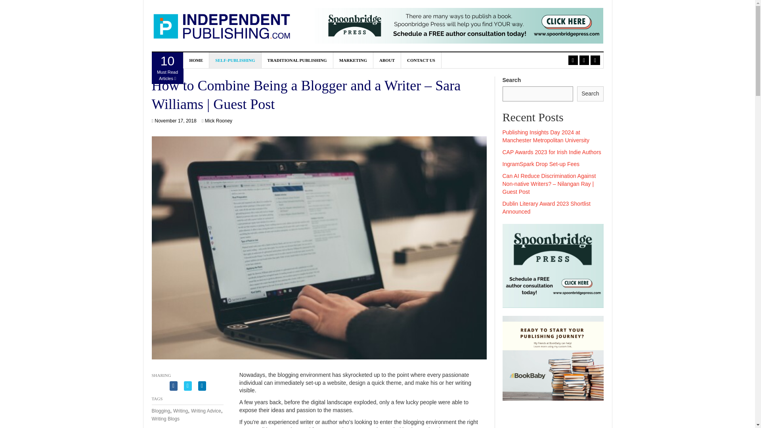 The image size is (761, 428). What do you see at coordinates (175, 121) in the screenshot?
I see `CONTACT US` at bounding box center [175, 121].